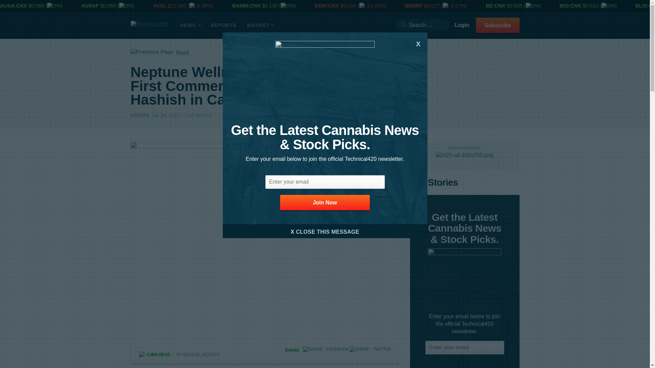  I want to click on BIO:CNX, so click(571, 5).